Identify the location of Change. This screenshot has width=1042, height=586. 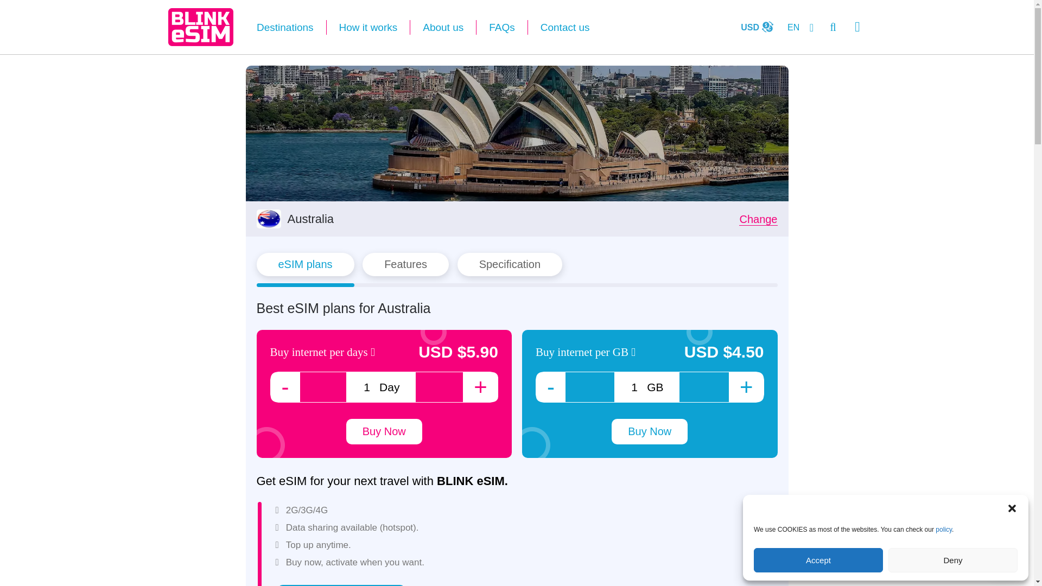
(758, 219).